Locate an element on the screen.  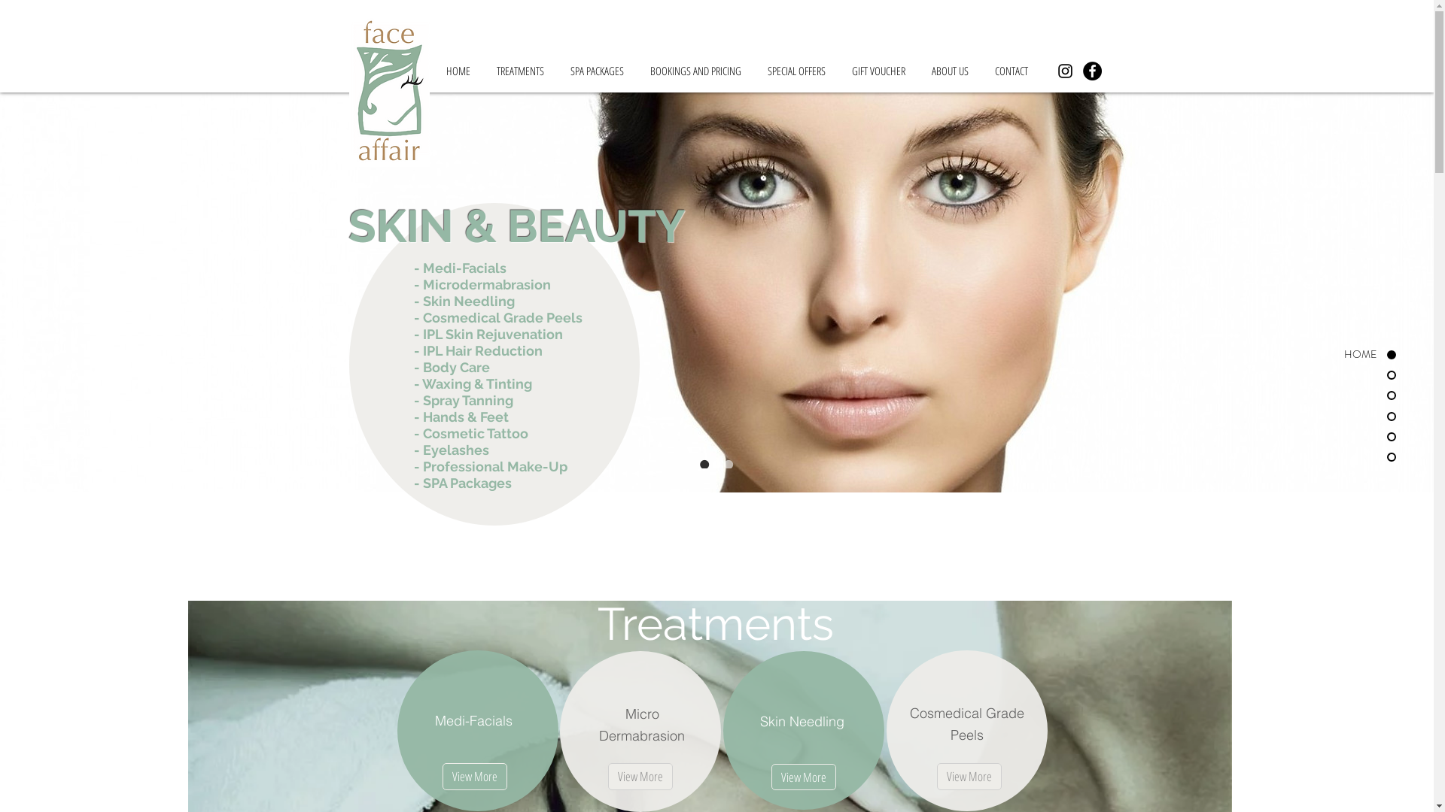
Body Care is located at coordinates (456, 367).